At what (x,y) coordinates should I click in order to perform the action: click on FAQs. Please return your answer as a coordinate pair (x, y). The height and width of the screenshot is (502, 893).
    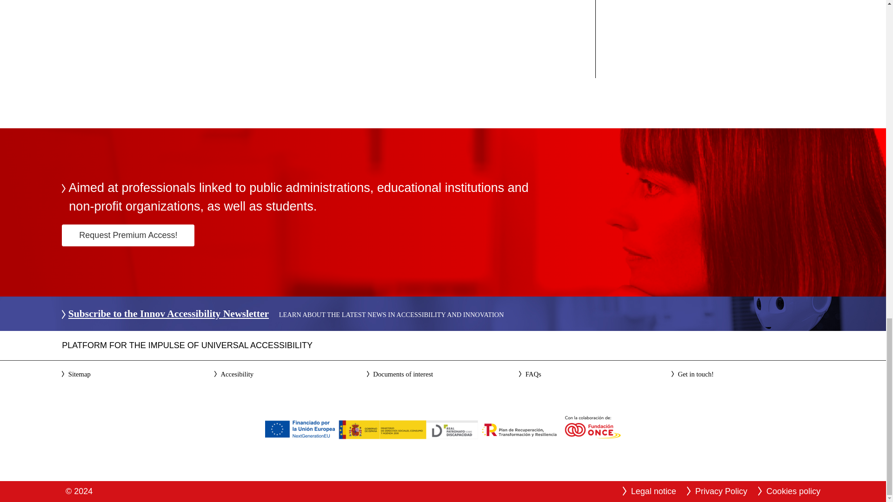
    Looking at the image, I should click on (533, 374).